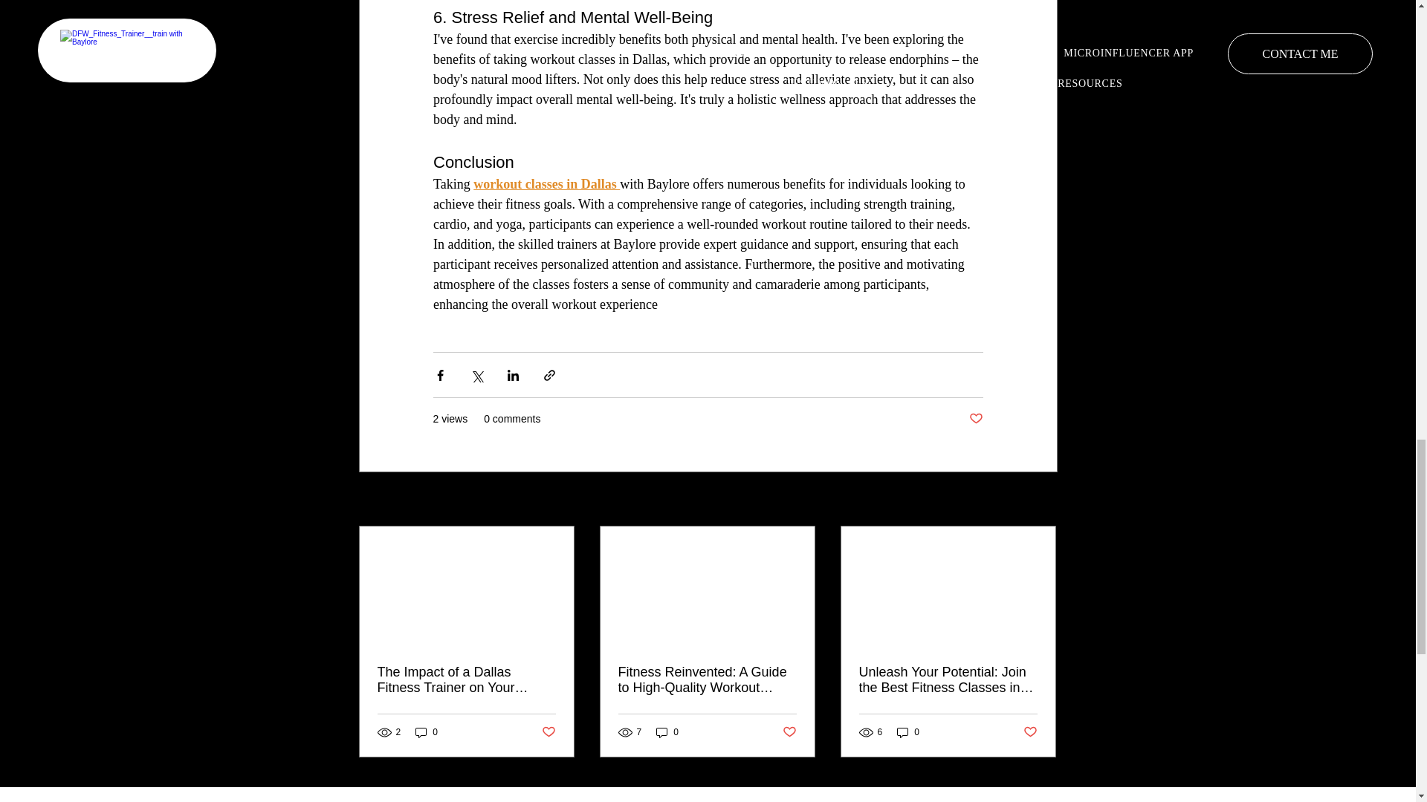 This screenshot has width=1427, height=802. I want to click on 0, so click(427, 731).